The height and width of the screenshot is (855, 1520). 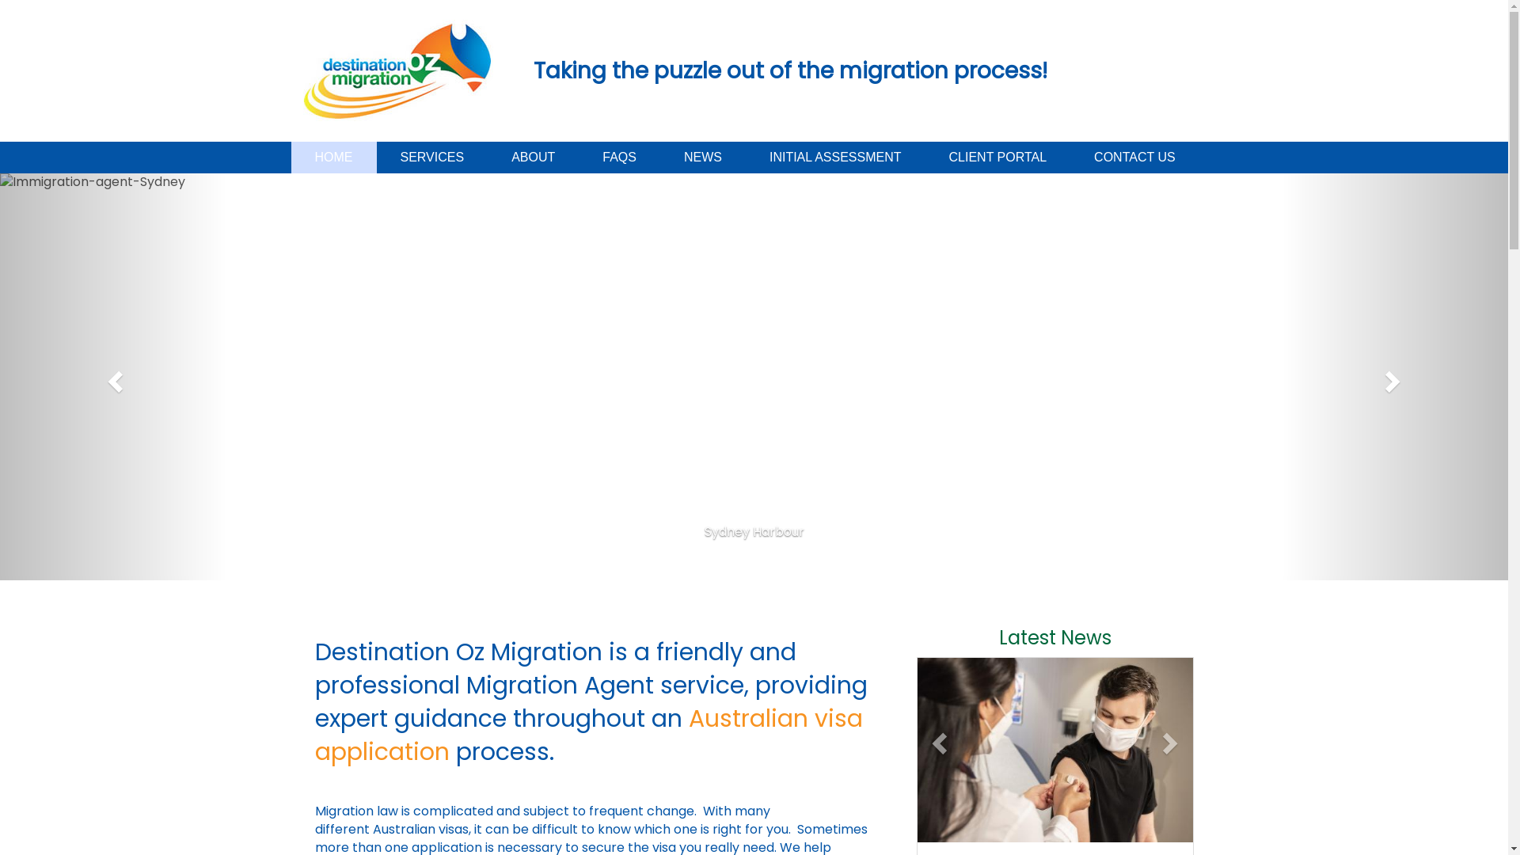 I want to click on HOME, so click(x=334, y=158).